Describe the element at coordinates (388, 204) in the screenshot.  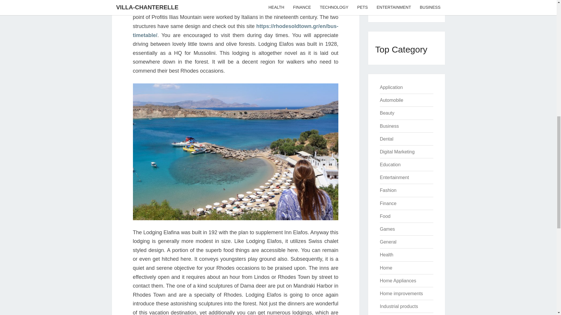
I see `Finance` at that location.